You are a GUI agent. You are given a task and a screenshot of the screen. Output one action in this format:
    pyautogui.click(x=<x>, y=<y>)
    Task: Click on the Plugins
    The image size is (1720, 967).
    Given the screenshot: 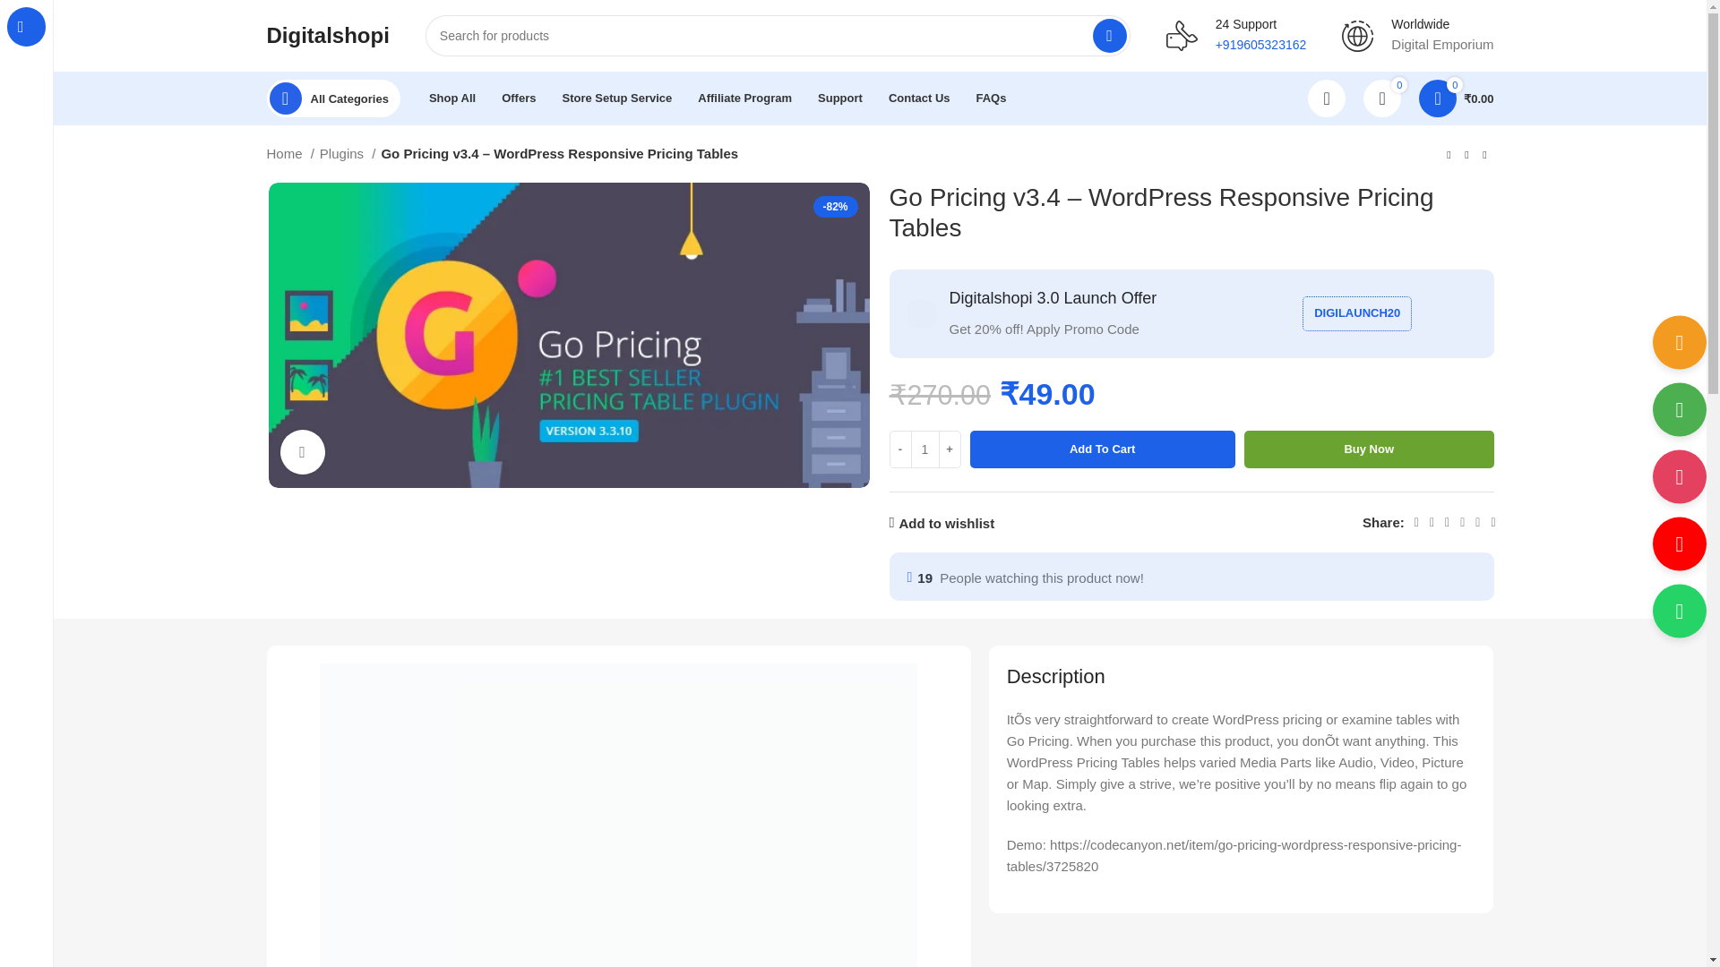 What is the action you would take?
    pyautogui.click(x=348, y=153)
    